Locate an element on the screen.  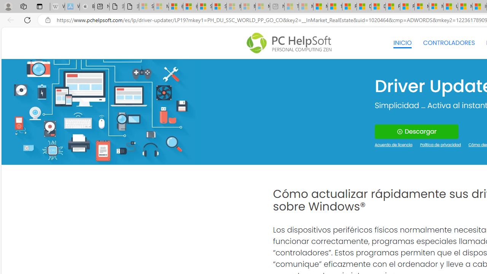
CONTROLADORES is located at coordinates (449, 43).